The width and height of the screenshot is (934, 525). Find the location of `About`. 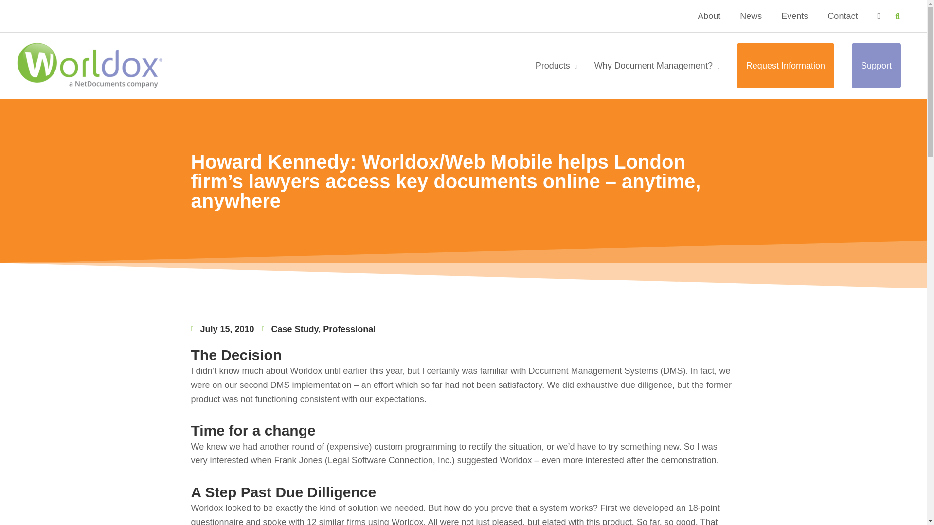

About is located at coordinates (709, 16).